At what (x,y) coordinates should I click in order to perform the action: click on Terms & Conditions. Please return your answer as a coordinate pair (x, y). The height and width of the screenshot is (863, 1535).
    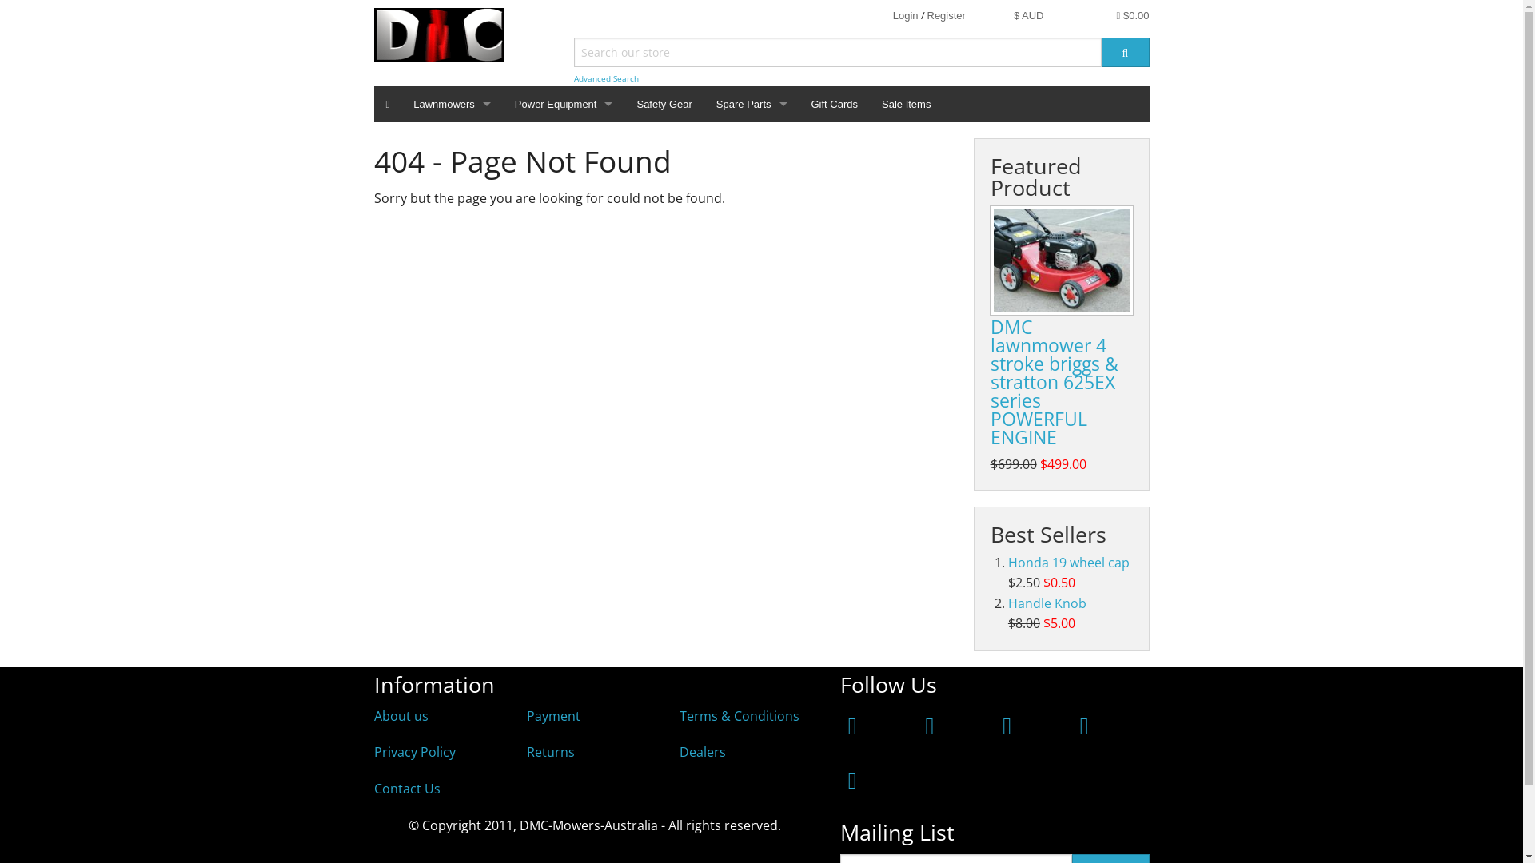
    Looking at the image, I should click on (740, 716).